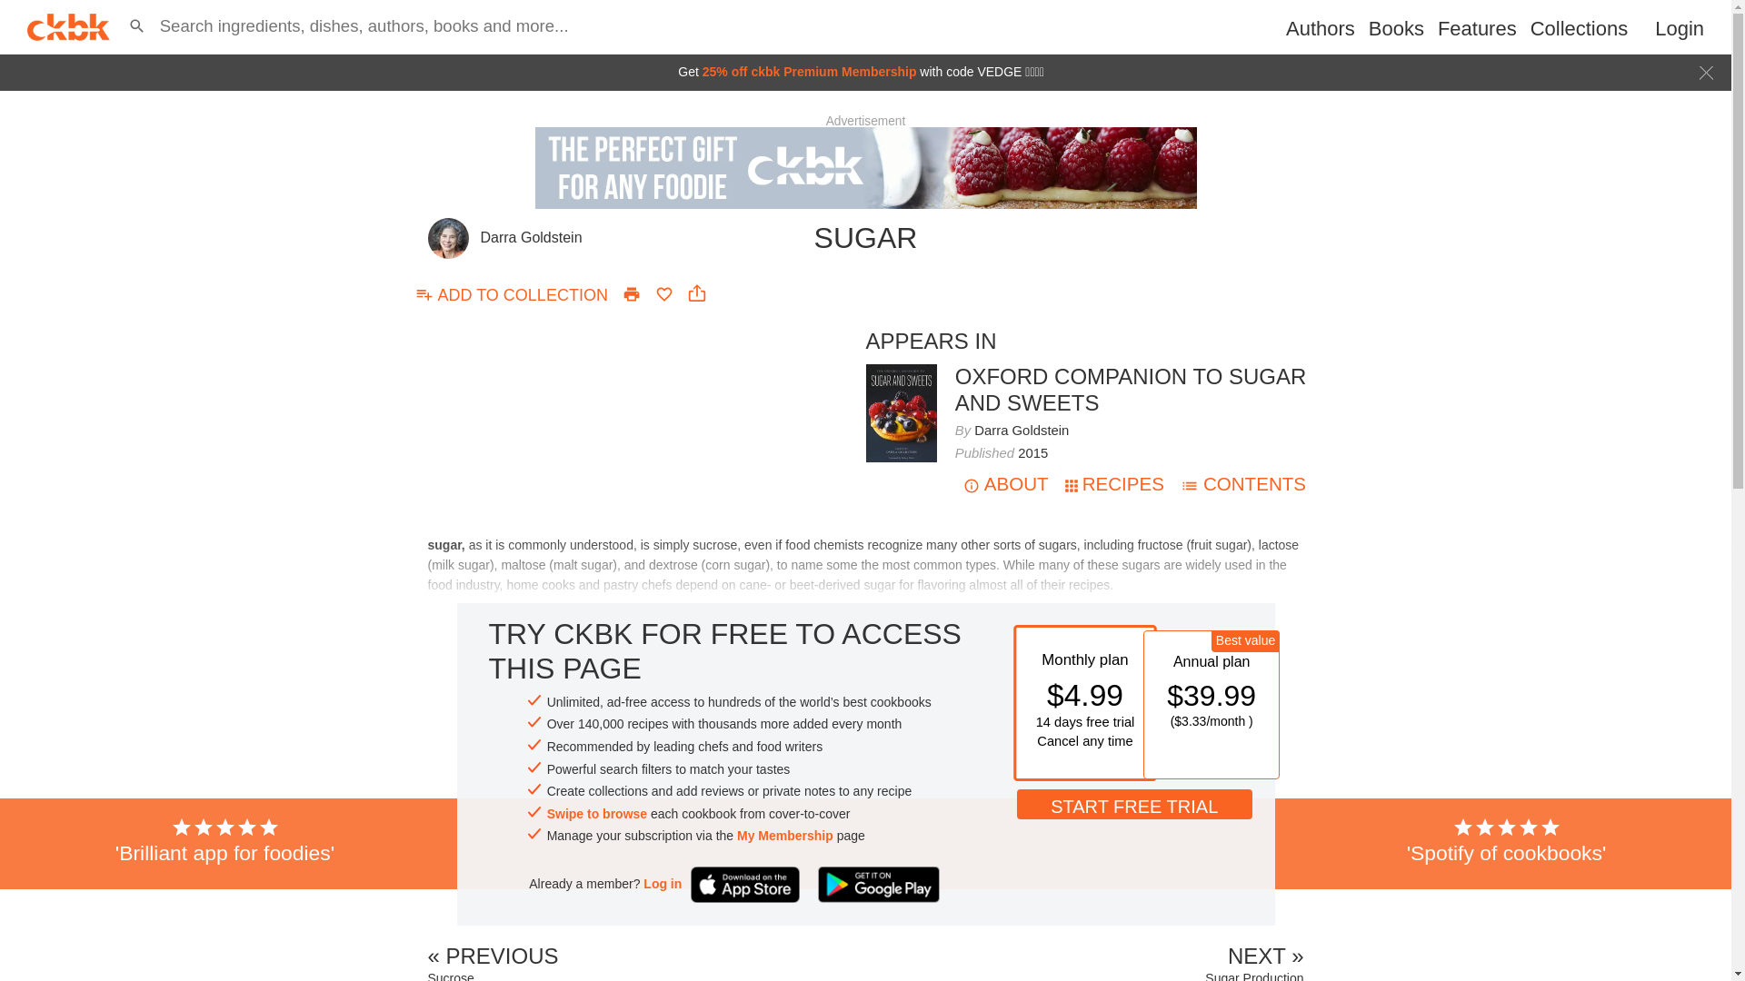 Image resolution: width=1745 pixels, height=981 pixels. Describe the element at coordinates (1507, 841) in the screenshot. I see `'Spotify of cookbooks'` at that location.